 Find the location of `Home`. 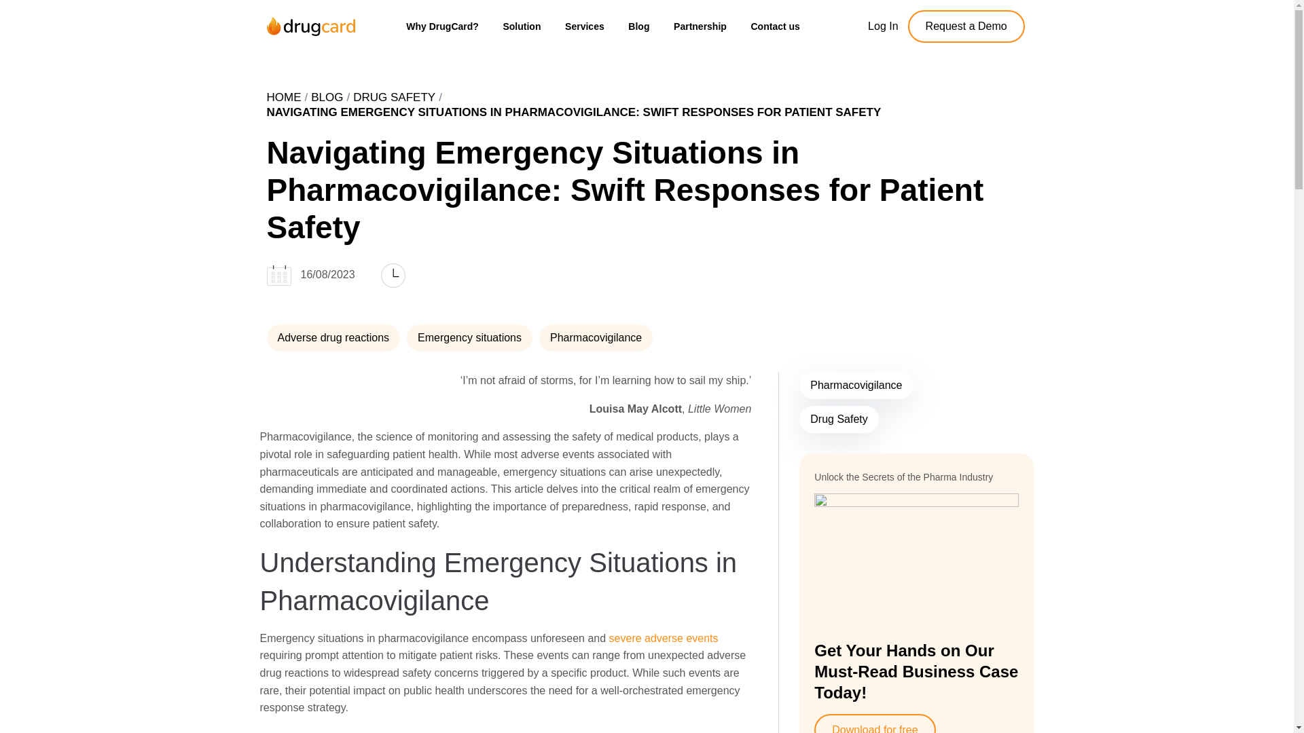

Home is located at coordinates (283, 98).